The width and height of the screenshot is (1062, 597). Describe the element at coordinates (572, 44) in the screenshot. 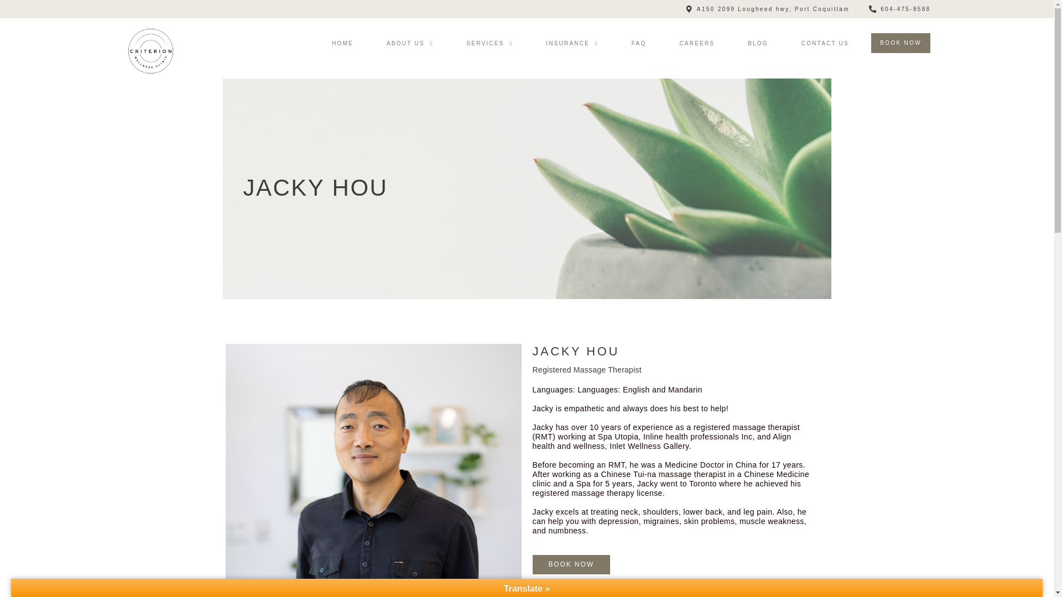

I see `INSURANCE` at that location.